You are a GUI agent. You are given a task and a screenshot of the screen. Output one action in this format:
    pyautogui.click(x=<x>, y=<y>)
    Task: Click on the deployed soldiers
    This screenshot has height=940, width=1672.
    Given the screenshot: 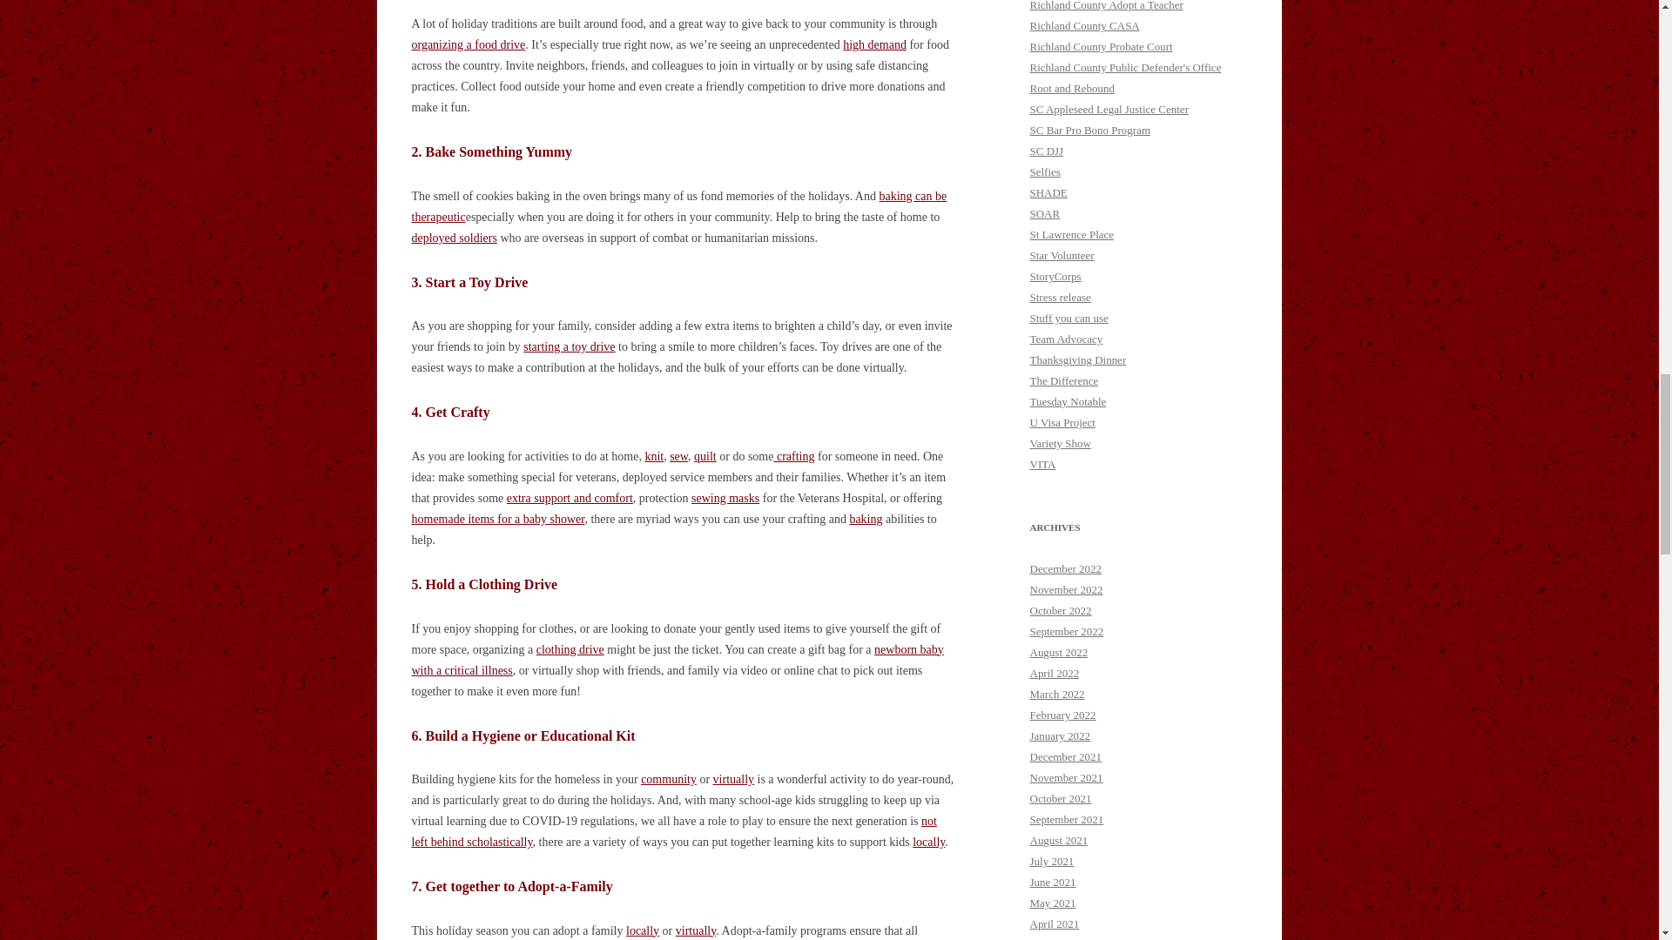 What is the action you would take?
    pyautogui.click(x=454, y=237)
    